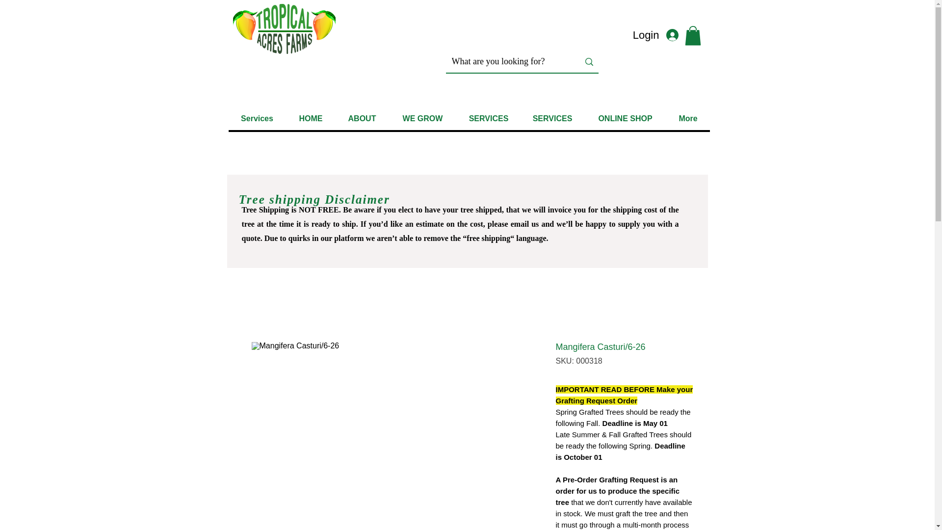 This screenshot has height=530, width=942. I want to click on HOME, so click(310, 118).